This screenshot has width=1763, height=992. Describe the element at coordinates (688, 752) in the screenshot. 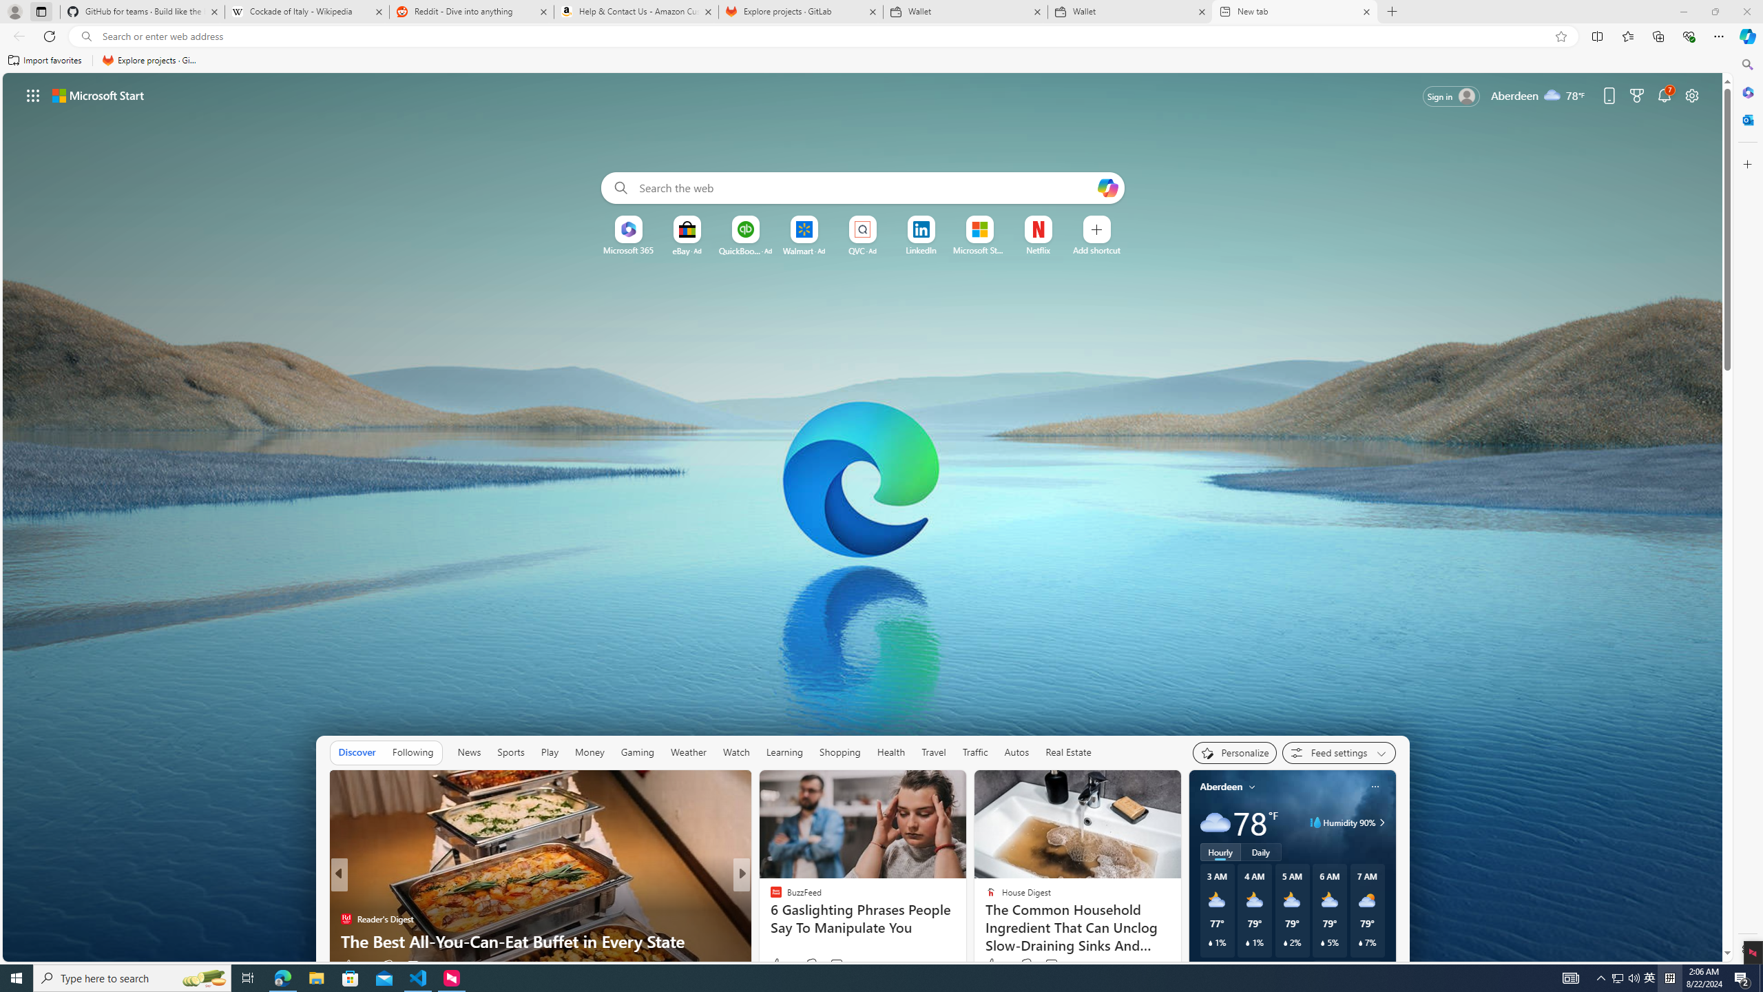

I see `Weather` at that location.